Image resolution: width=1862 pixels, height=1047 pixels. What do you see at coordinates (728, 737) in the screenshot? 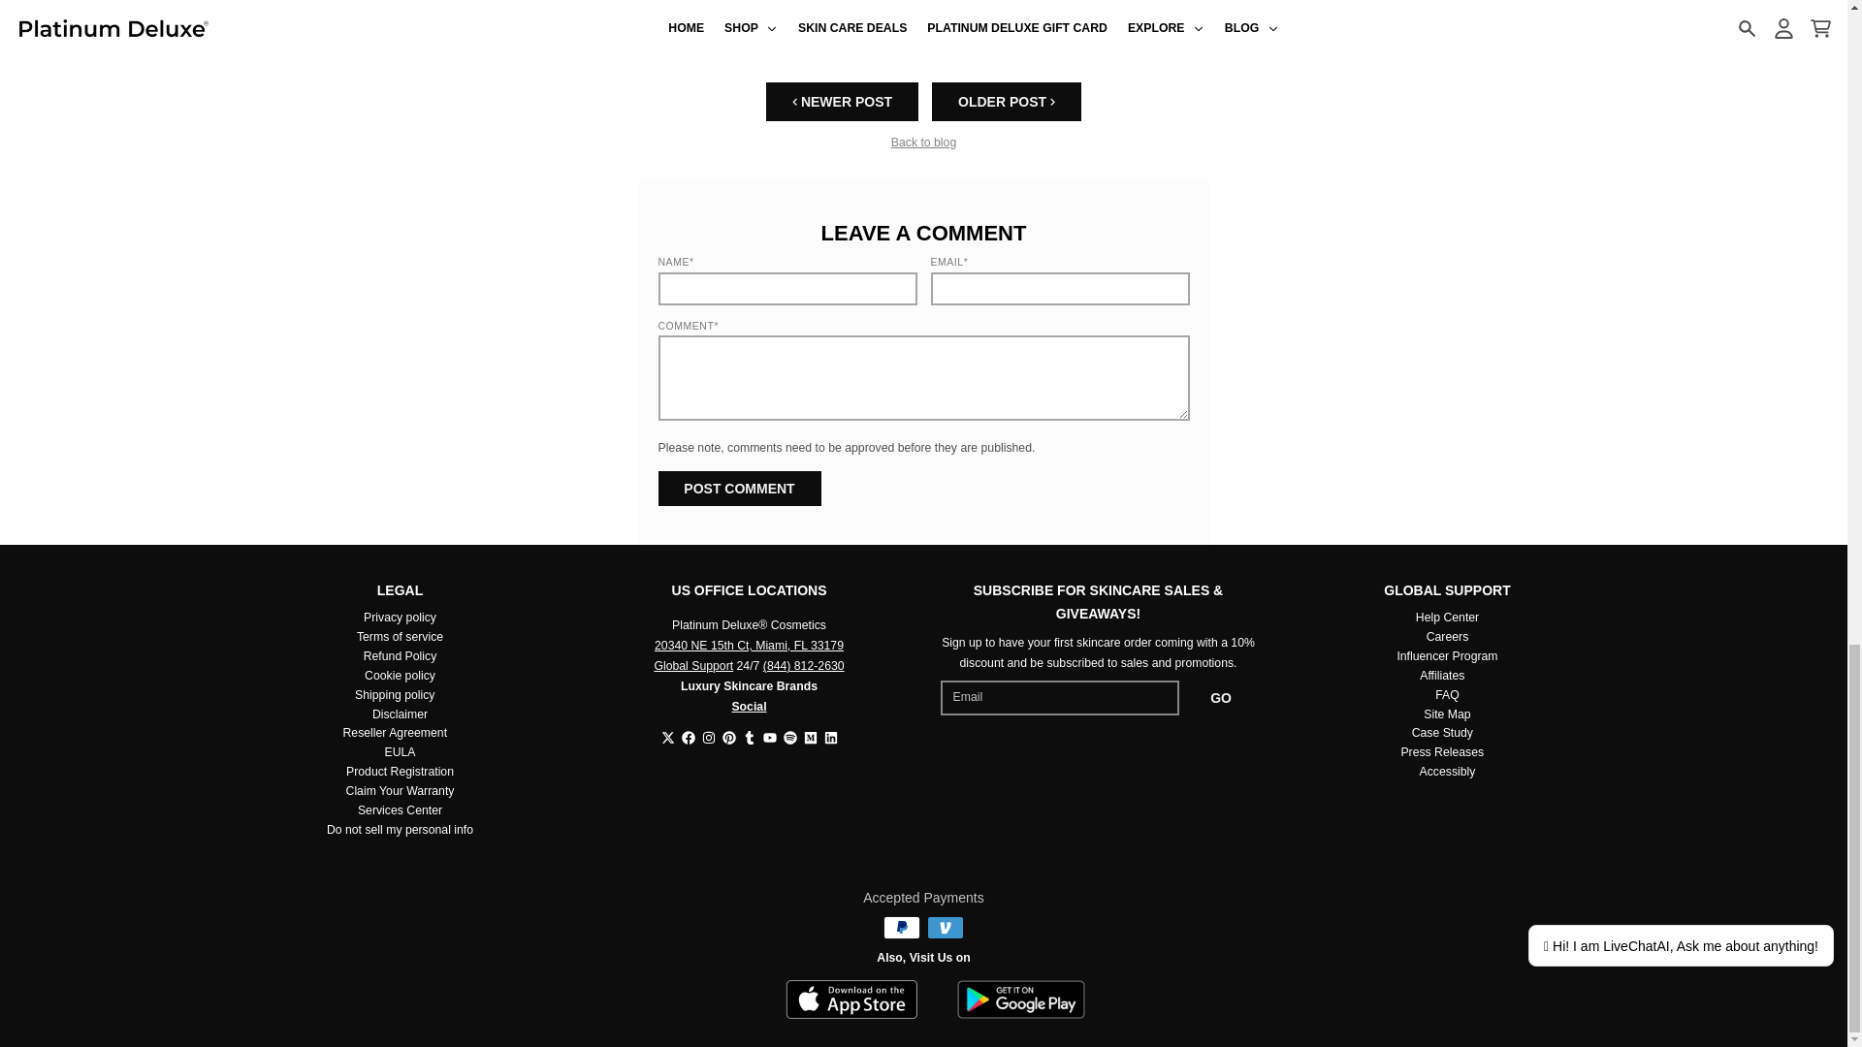
I see `Pinterest - Platinum Deluxe Cosmetics` at bounding box center [728, 737].